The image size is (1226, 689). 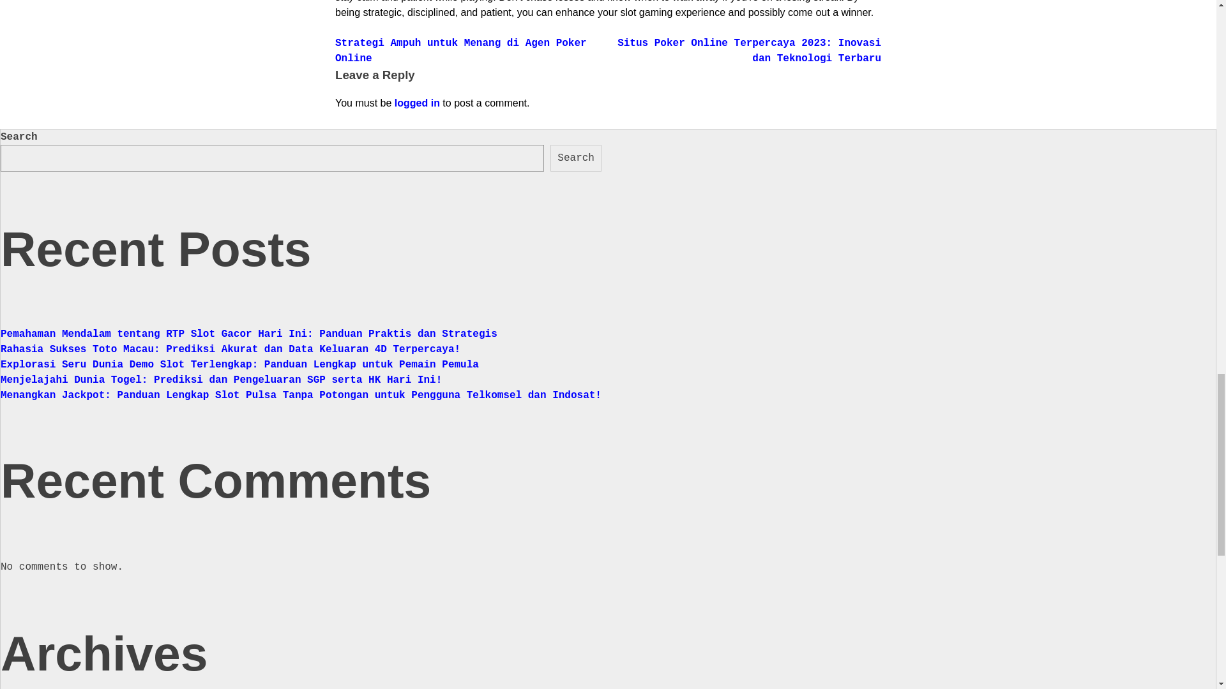 I want to click on Search, so click(x=576, y=158).